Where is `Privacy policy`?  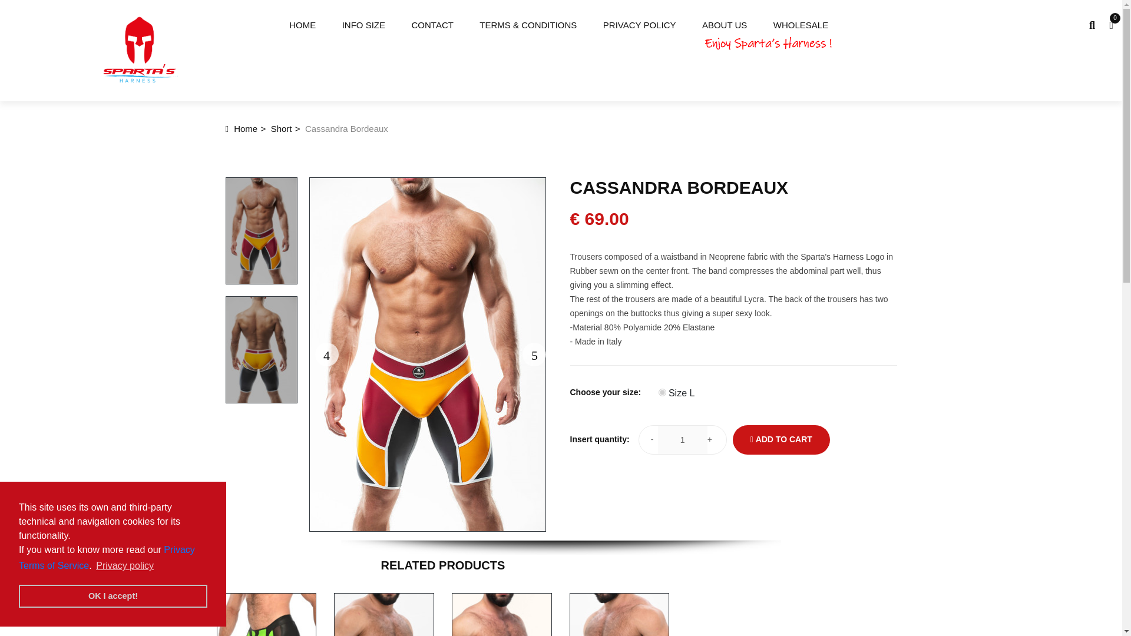 Privacy policy is located at coordinates (125, 566).